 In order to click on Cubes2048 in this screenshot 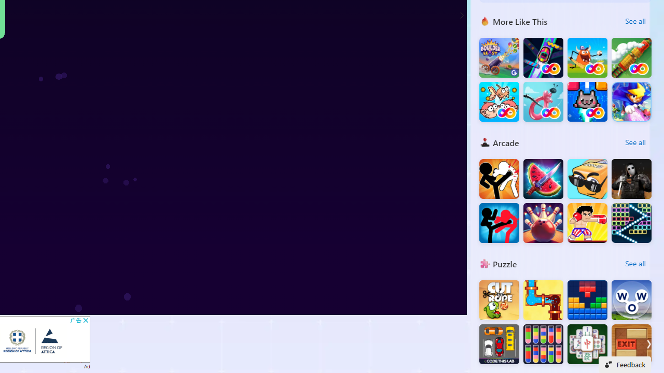, I will do `click(587, 179)`.